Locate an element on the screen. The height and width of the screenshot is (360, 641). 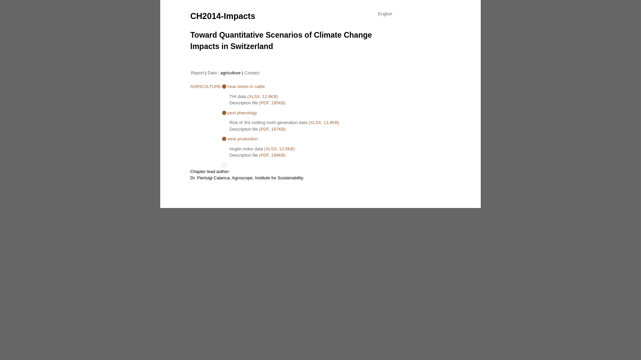
Data is located at coordinates (212, 73).